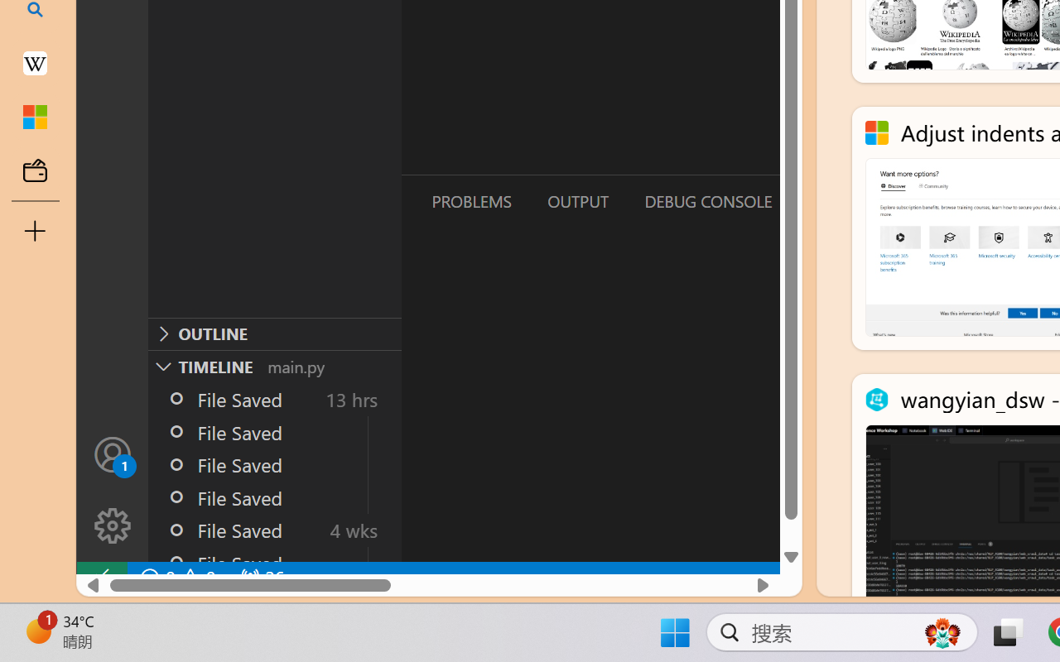 This screenshot has width=1060, height=662. What do you see at coordinates (176, 578) in the screenshot?
I see `No Problems` at bounding box center [176, 578].